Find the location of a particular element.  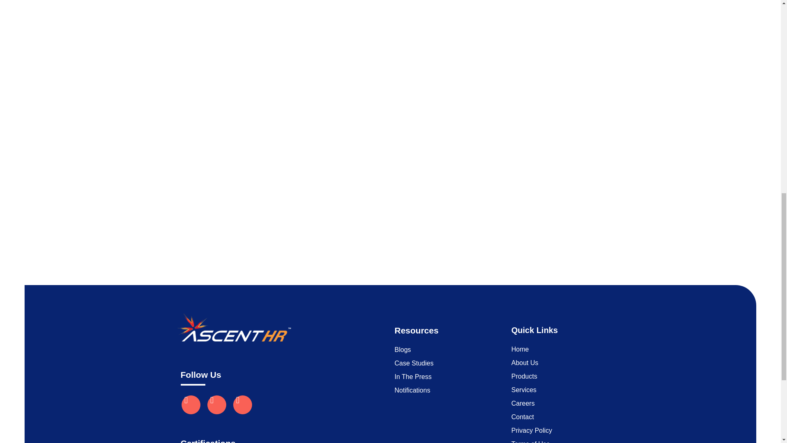

Link to our Twitter page is located at coordinates (242, 404).